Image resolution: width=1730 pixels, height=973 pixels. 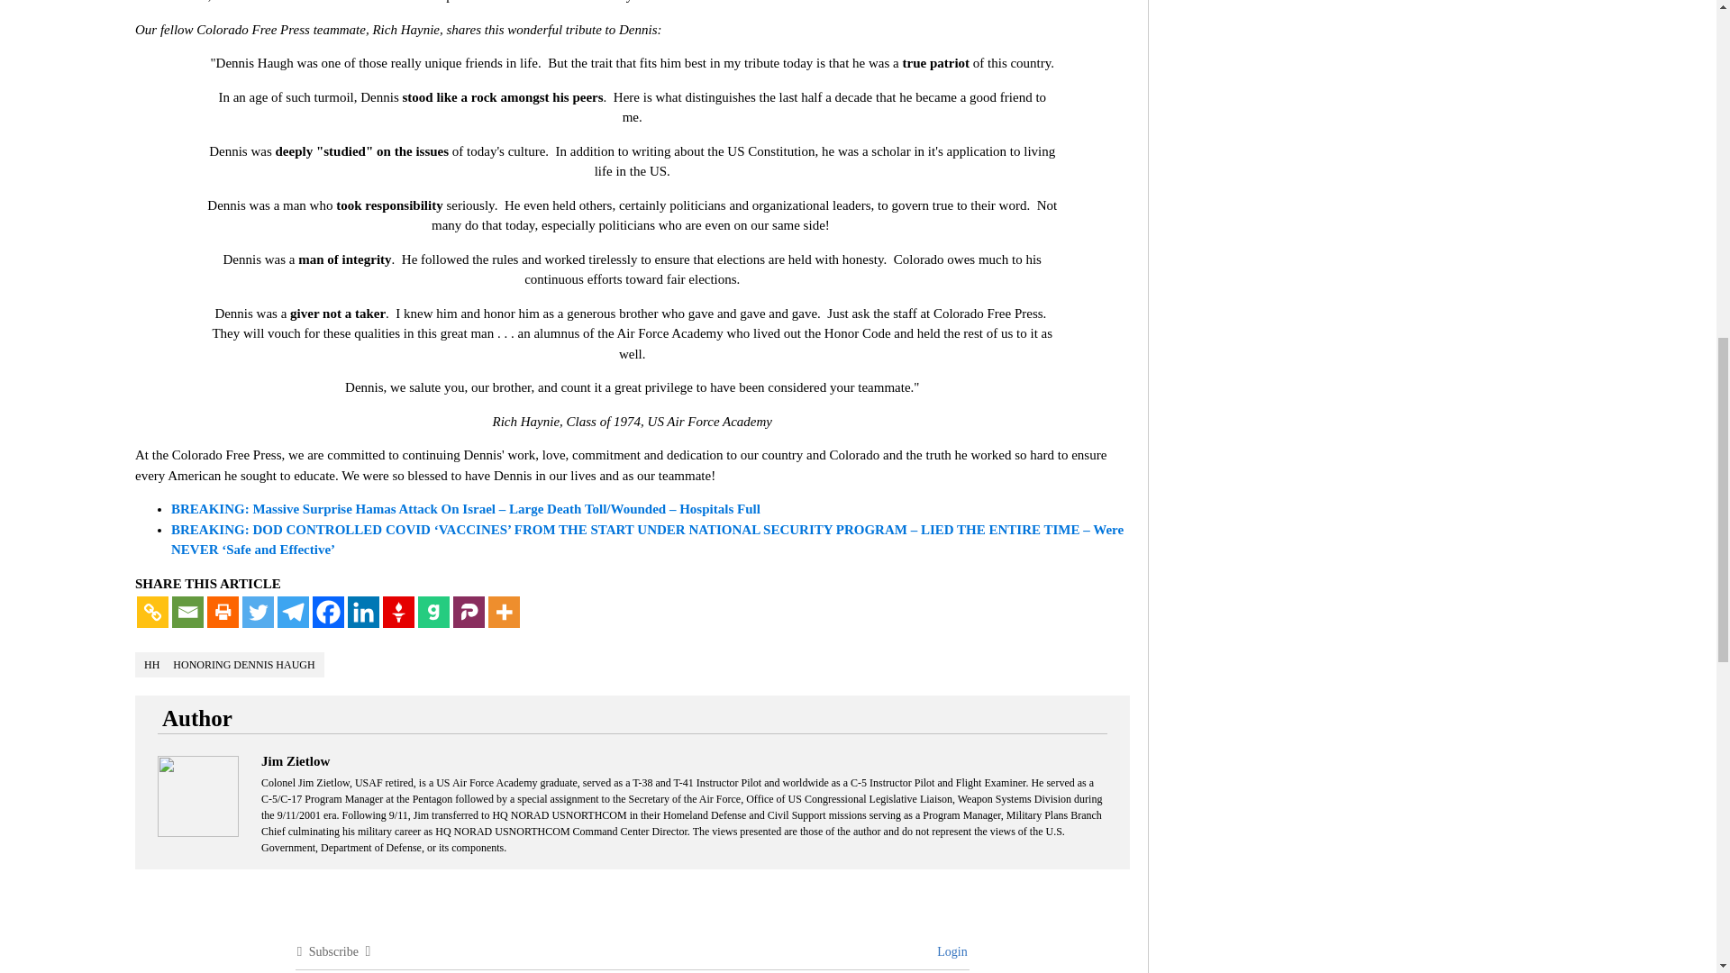 I want to click on Telegram, so click(x=293, y=612).